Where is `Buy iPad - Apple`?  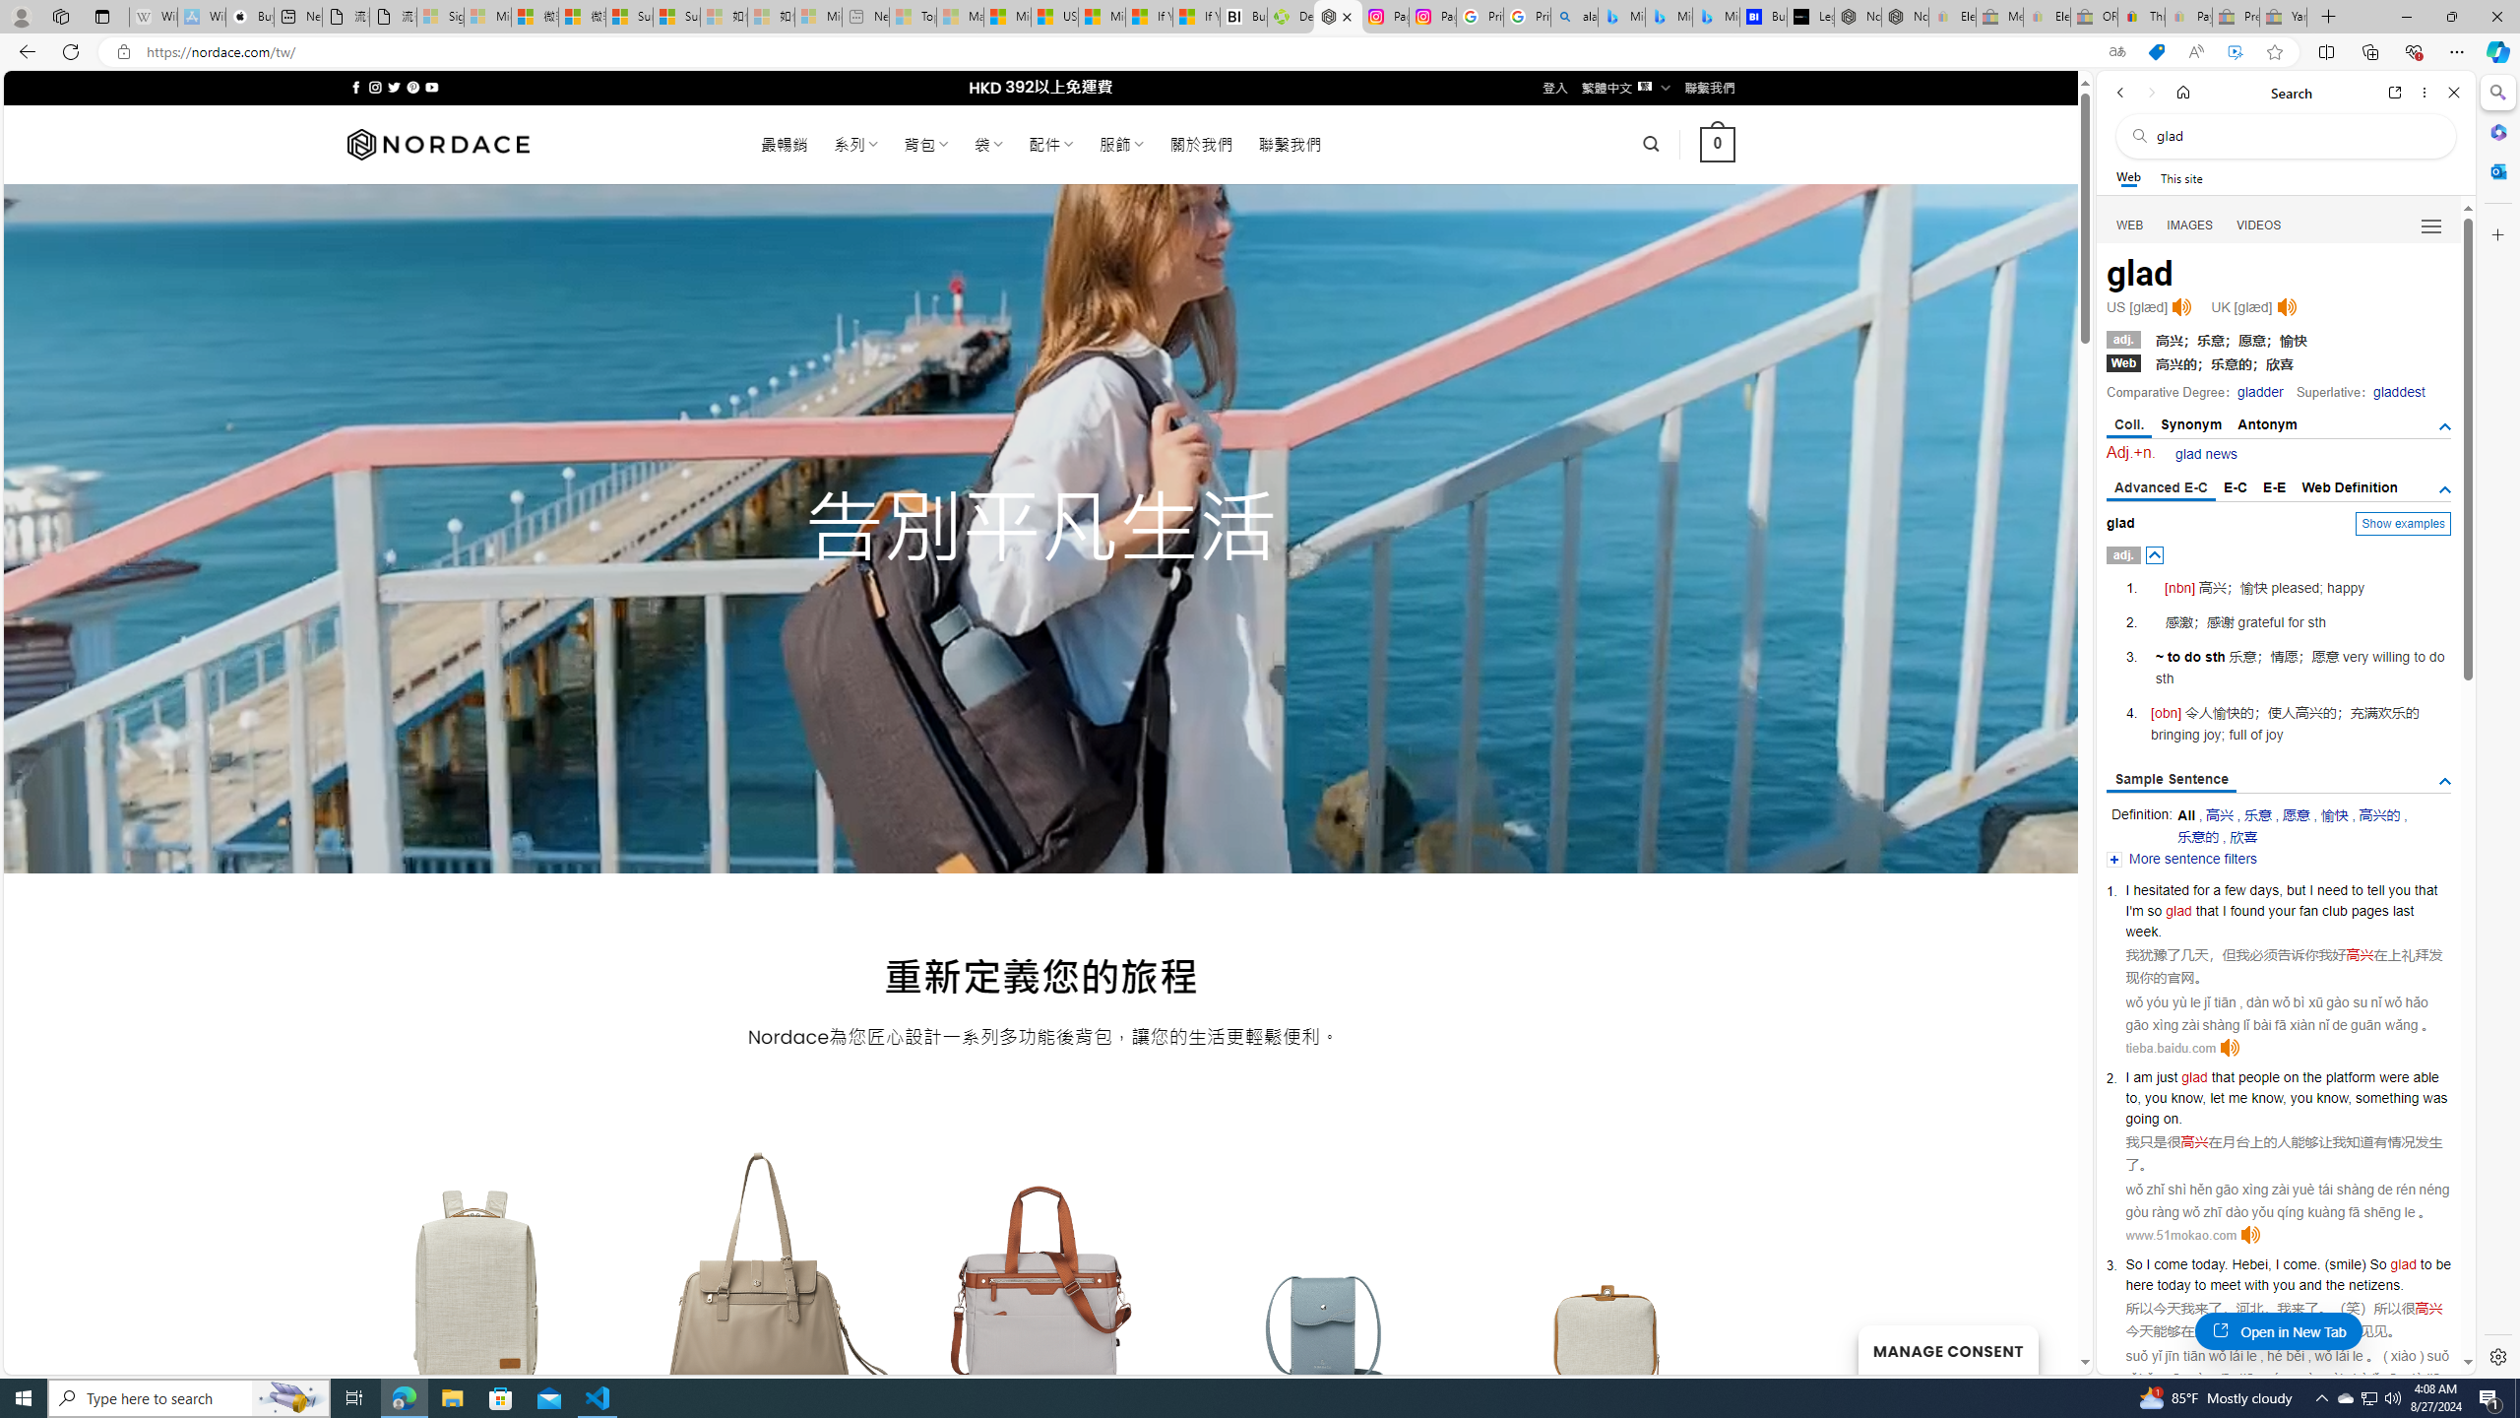 Buy iPad - Apple is located at coordinates (249, 17).